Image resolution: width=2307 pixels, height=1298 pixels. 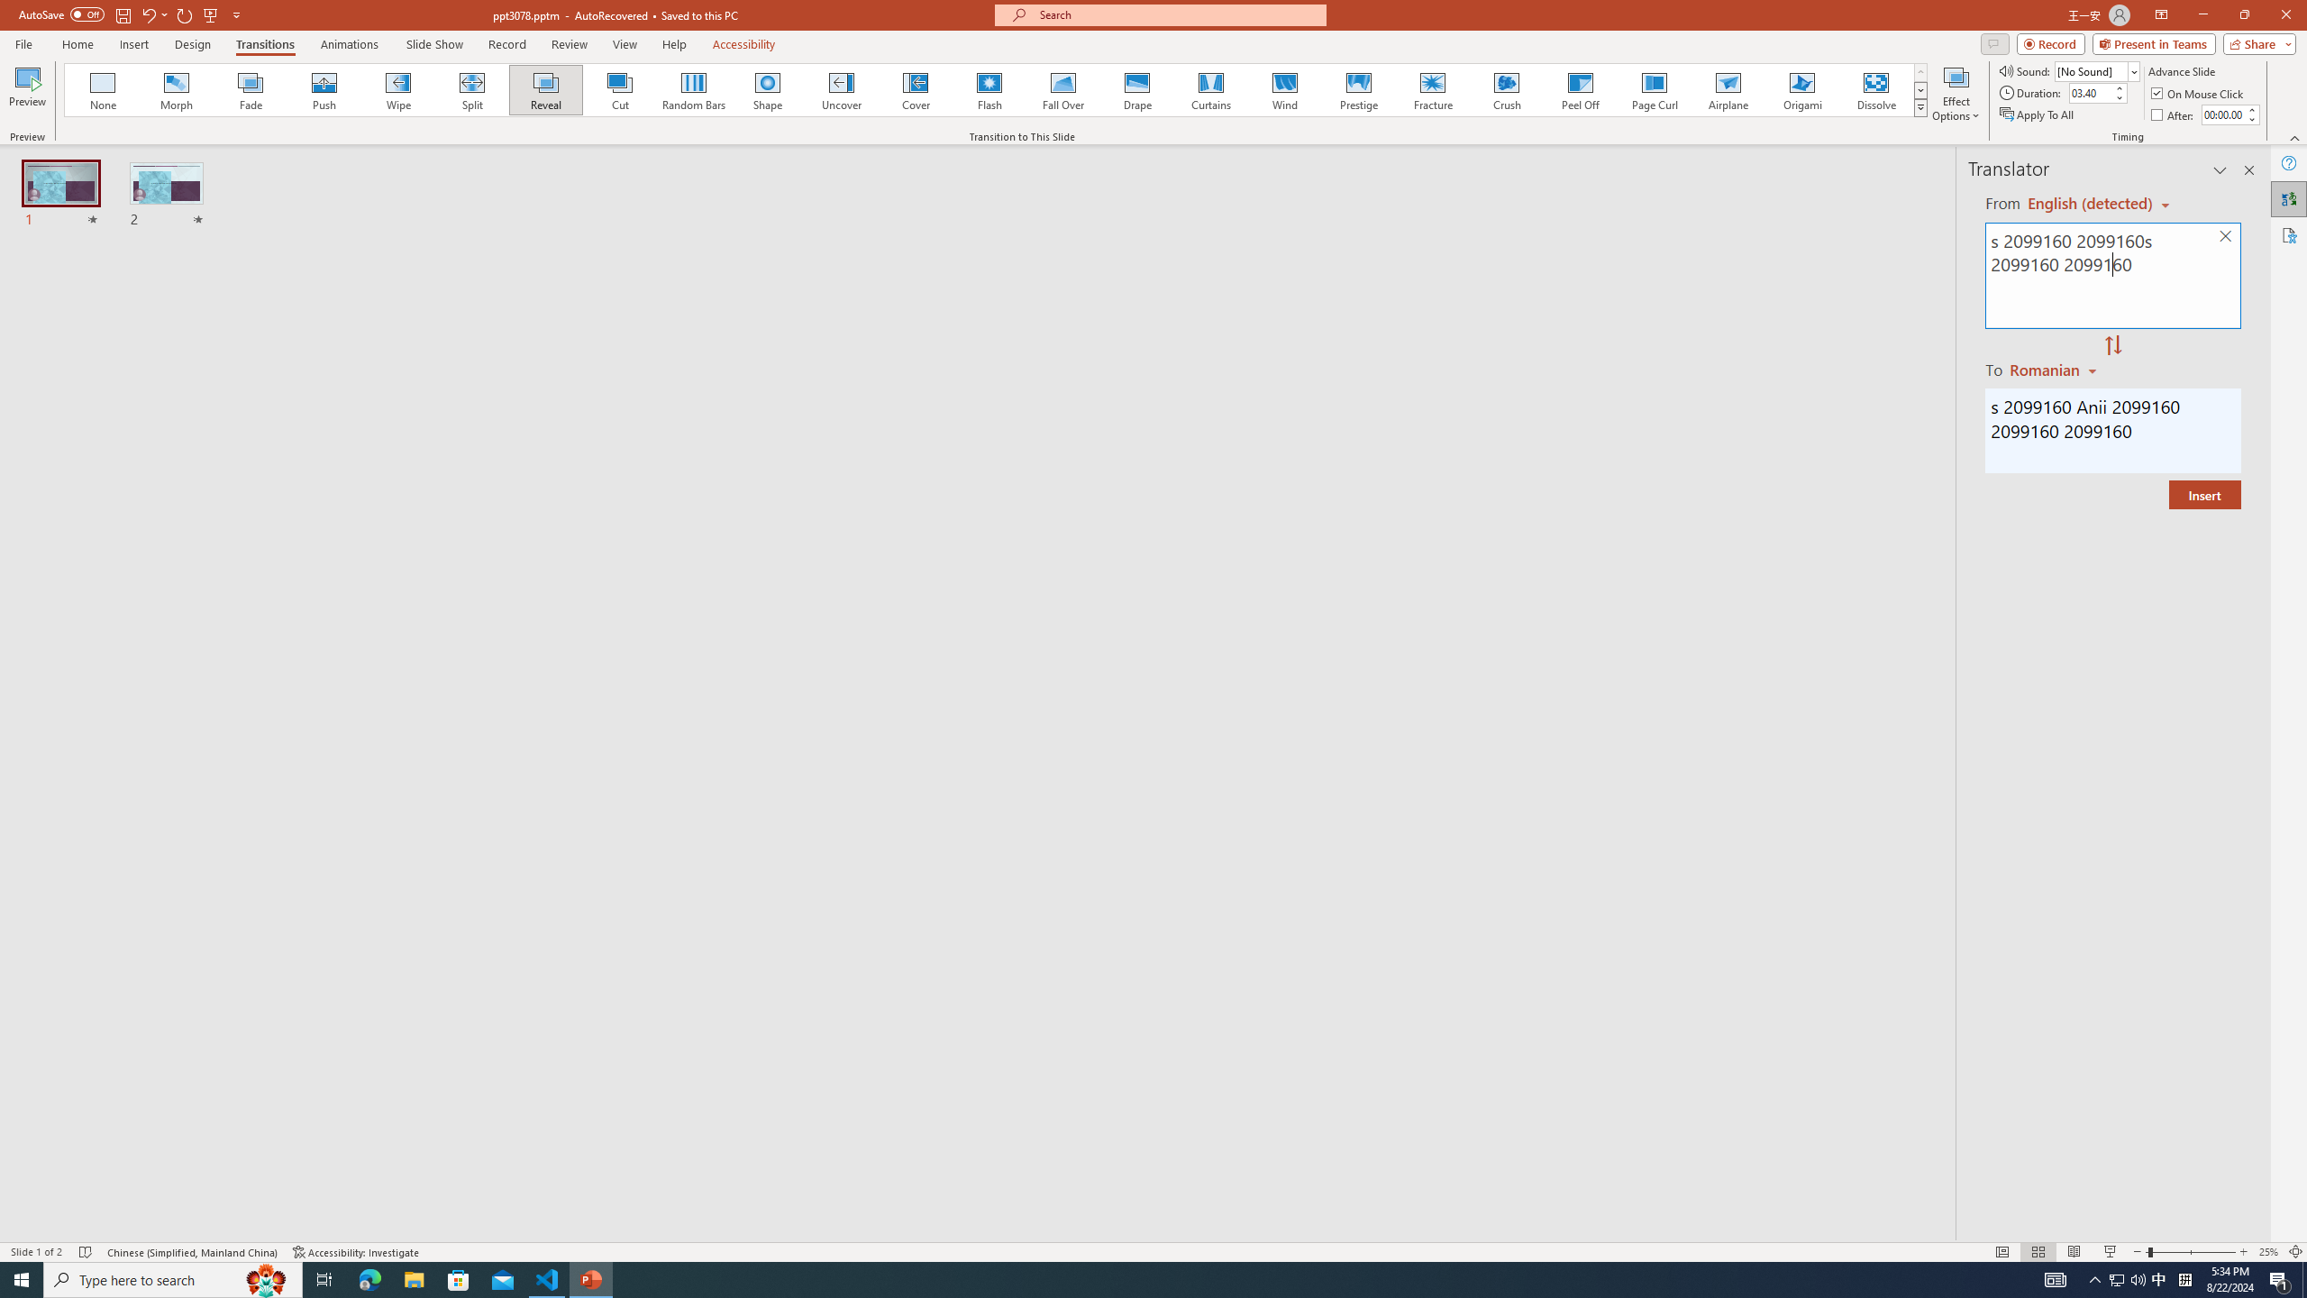 What do you see at coordinates (1284, 90) in the screenshot?
I see `Wind` at bounding box center [1284, 90].